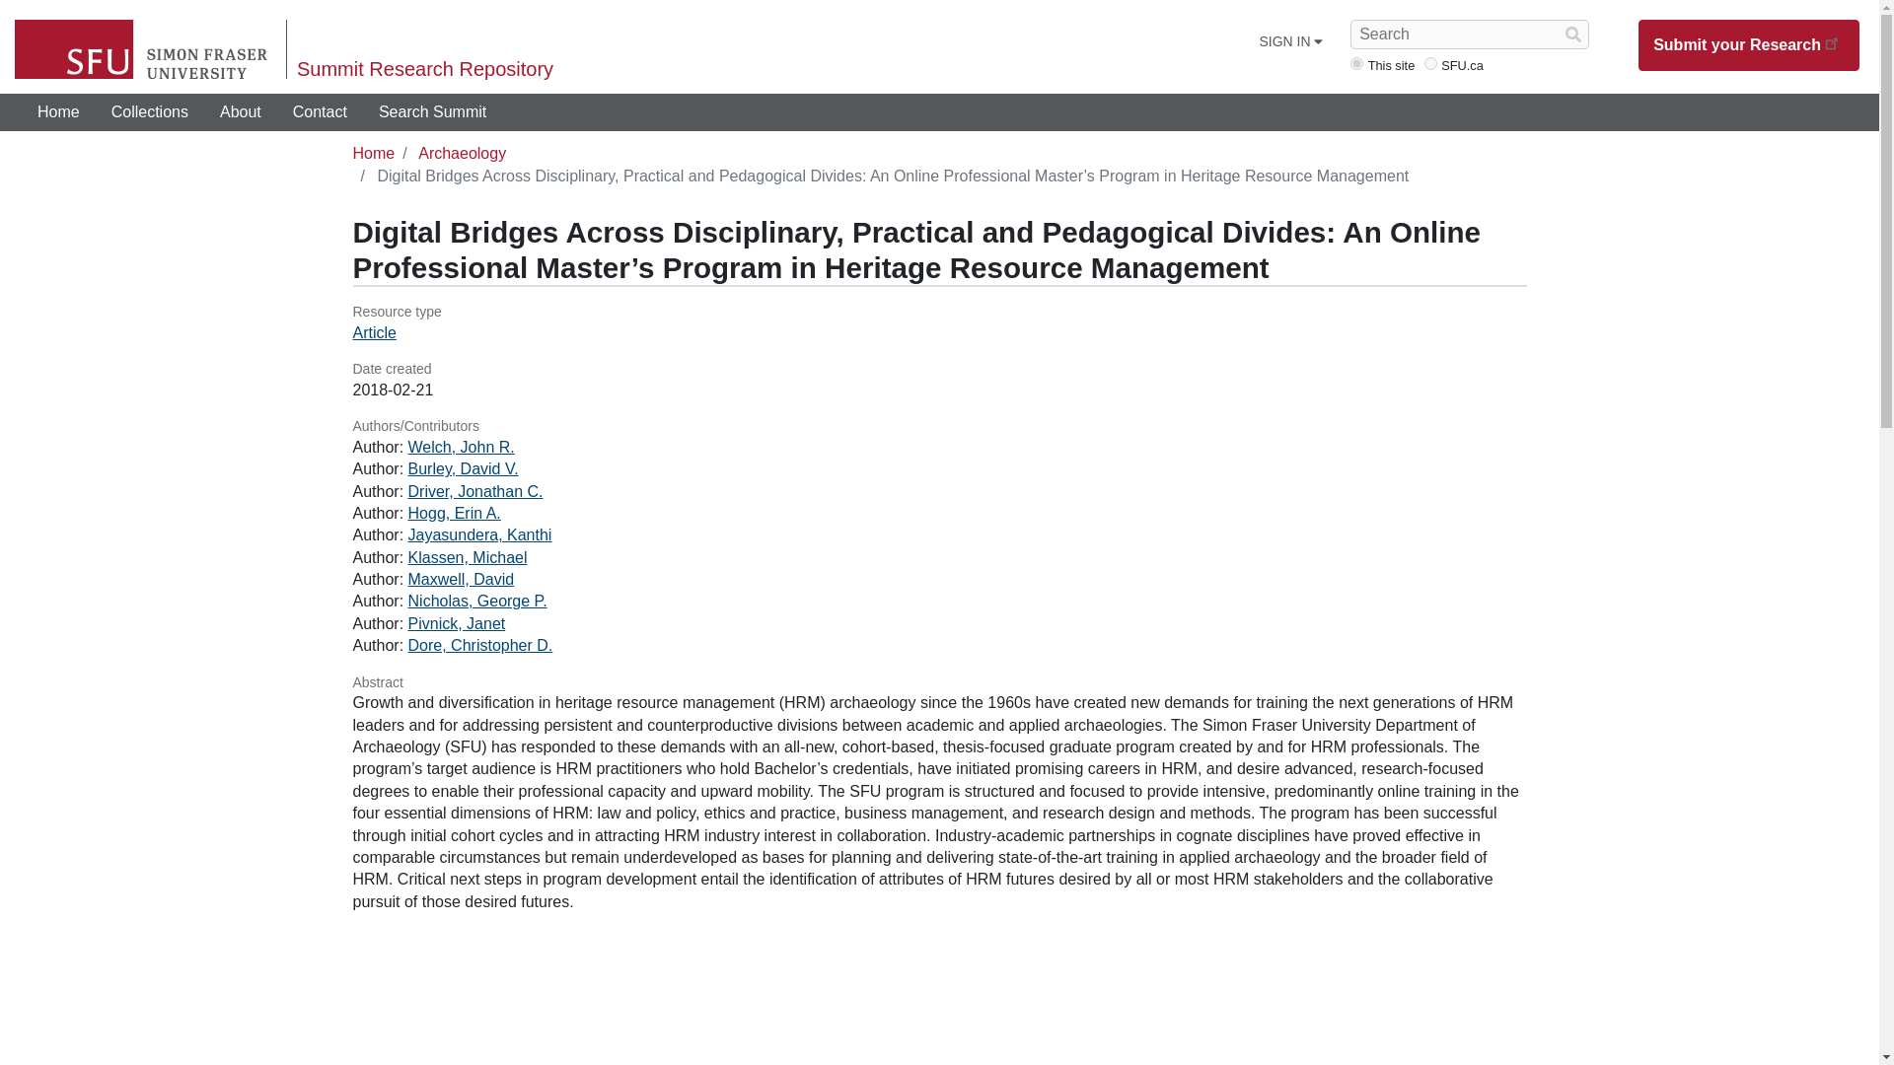 This screenshot has height=1065, width=1894. What do you see at coordinates (150, 112) in the screenshot?
I see `Browse SFU collections of theses and published works` at bounding box center [150, 112].